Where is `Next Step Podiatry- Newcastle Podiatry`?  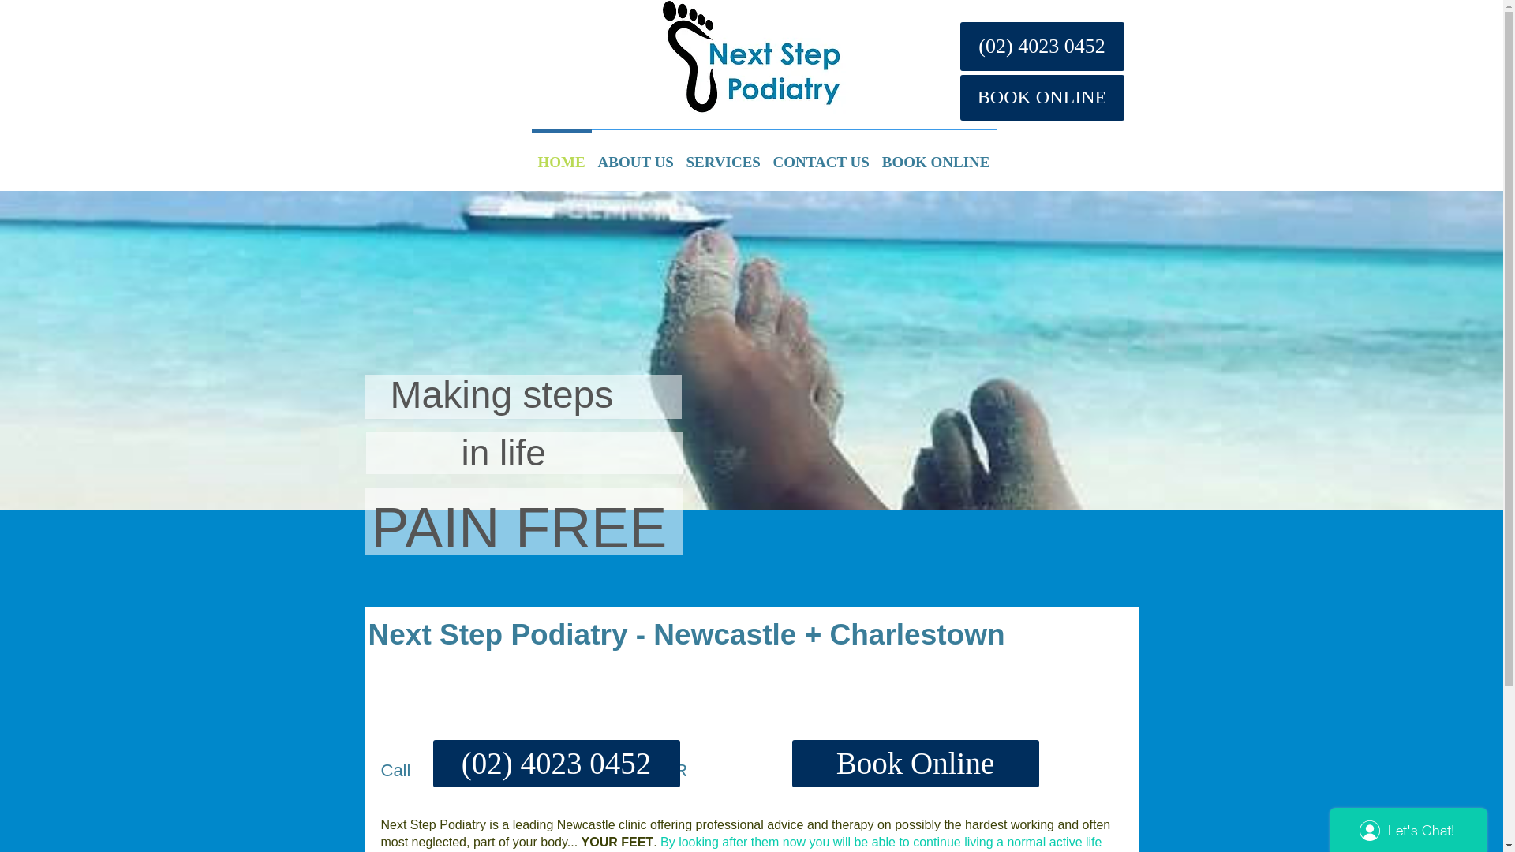 Next Step Podiatry- Newcastle Podiatry is located at coordinates (751, 62).